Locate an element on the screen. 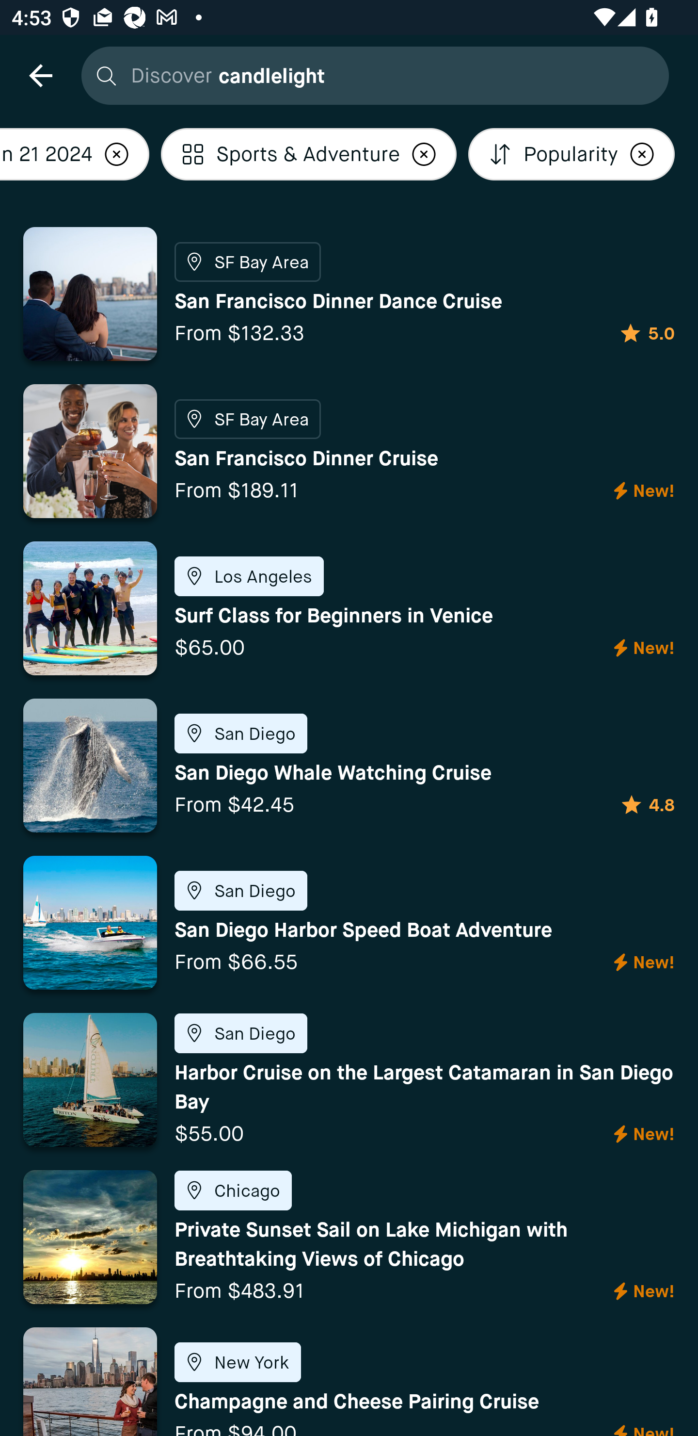  Jun 21 2024 Localized description is located at coordinates (75, 154).